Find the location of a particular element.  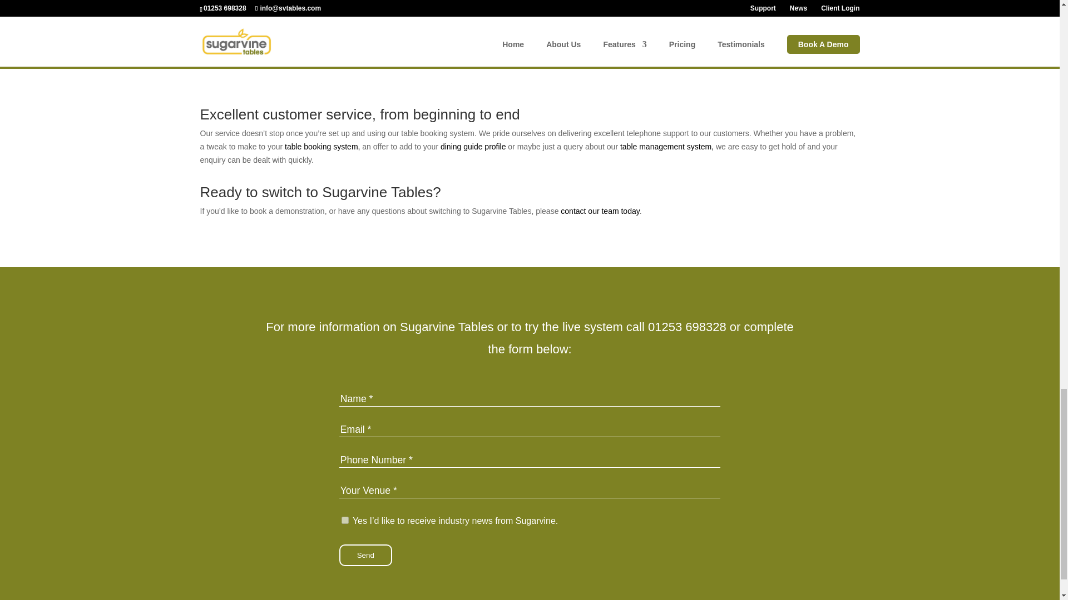

table management system, is located at coordinates (666, 147).